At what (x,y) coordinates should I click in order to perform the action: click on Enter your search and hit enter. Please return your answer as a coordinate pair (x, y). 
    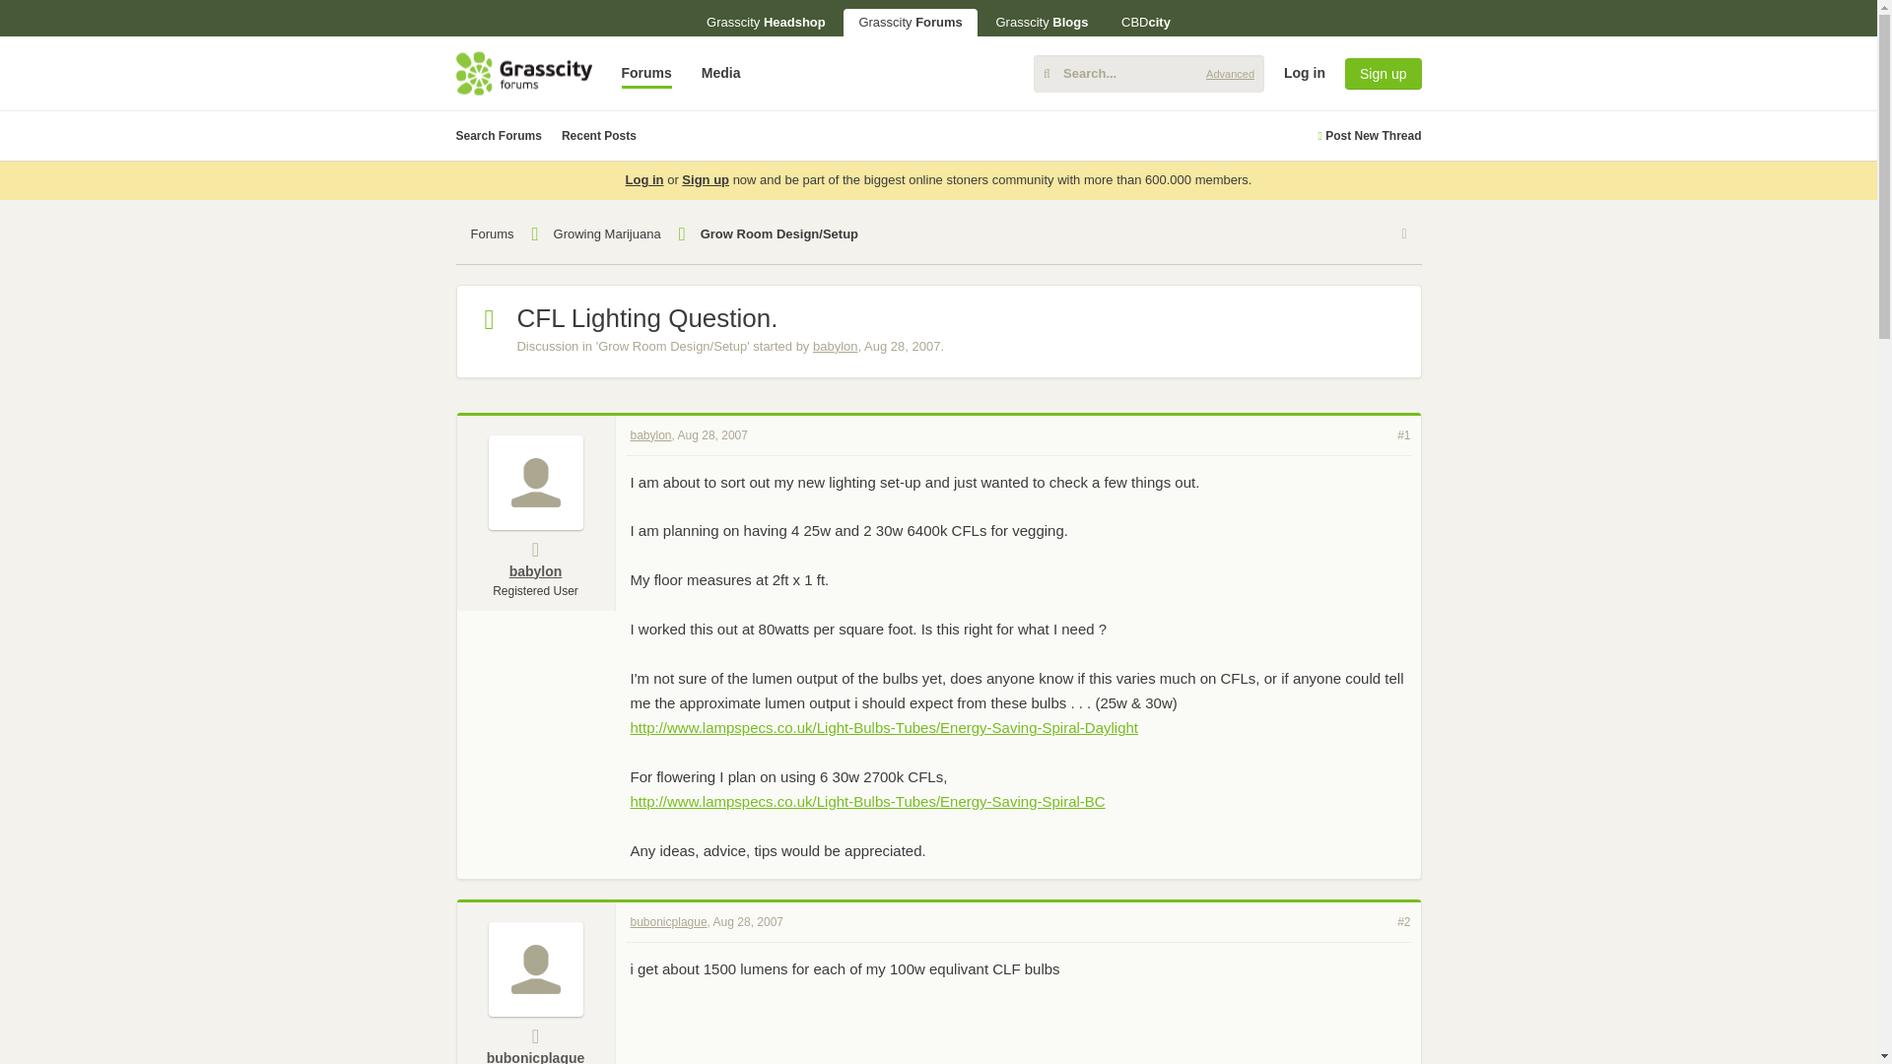
    Looking at the image, I should click on (1148, 73).